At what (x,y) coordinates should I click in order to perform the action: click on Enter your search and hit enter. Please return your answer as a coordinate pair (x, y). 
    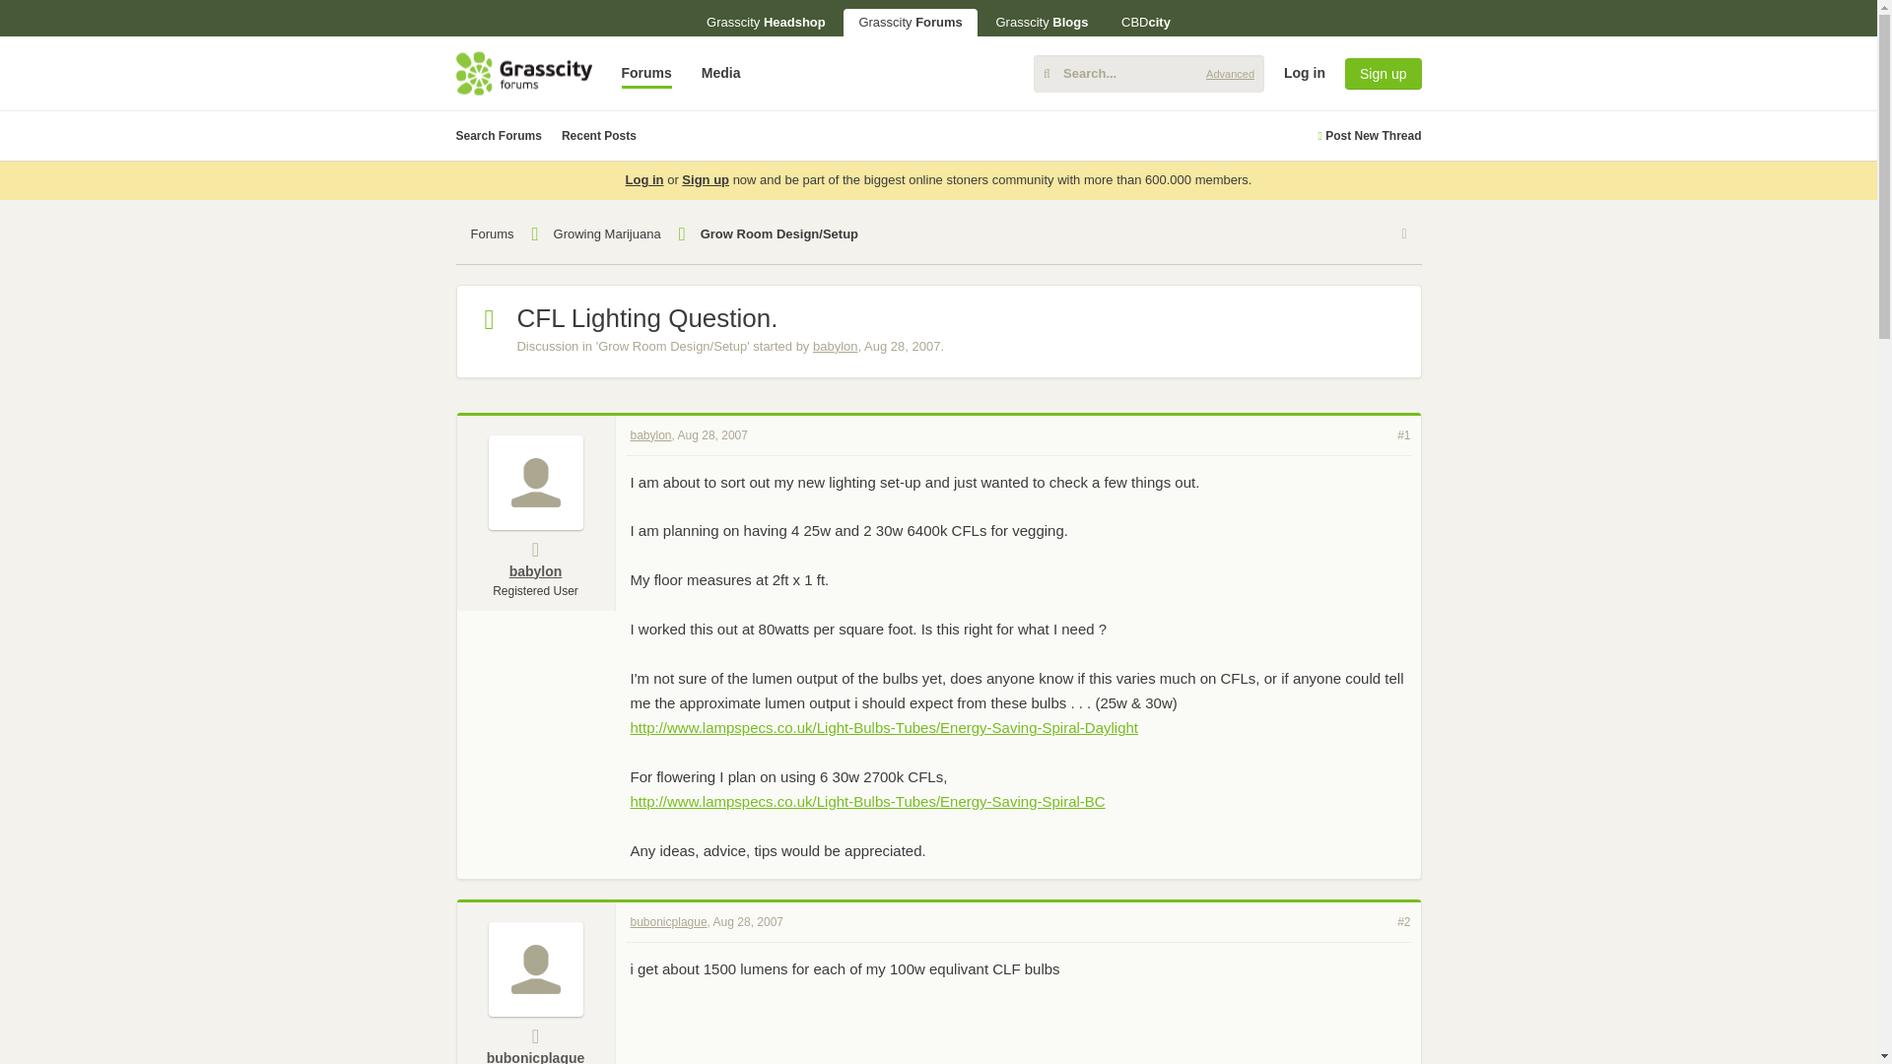
    Looking at the image, I should click on (1148, 73).